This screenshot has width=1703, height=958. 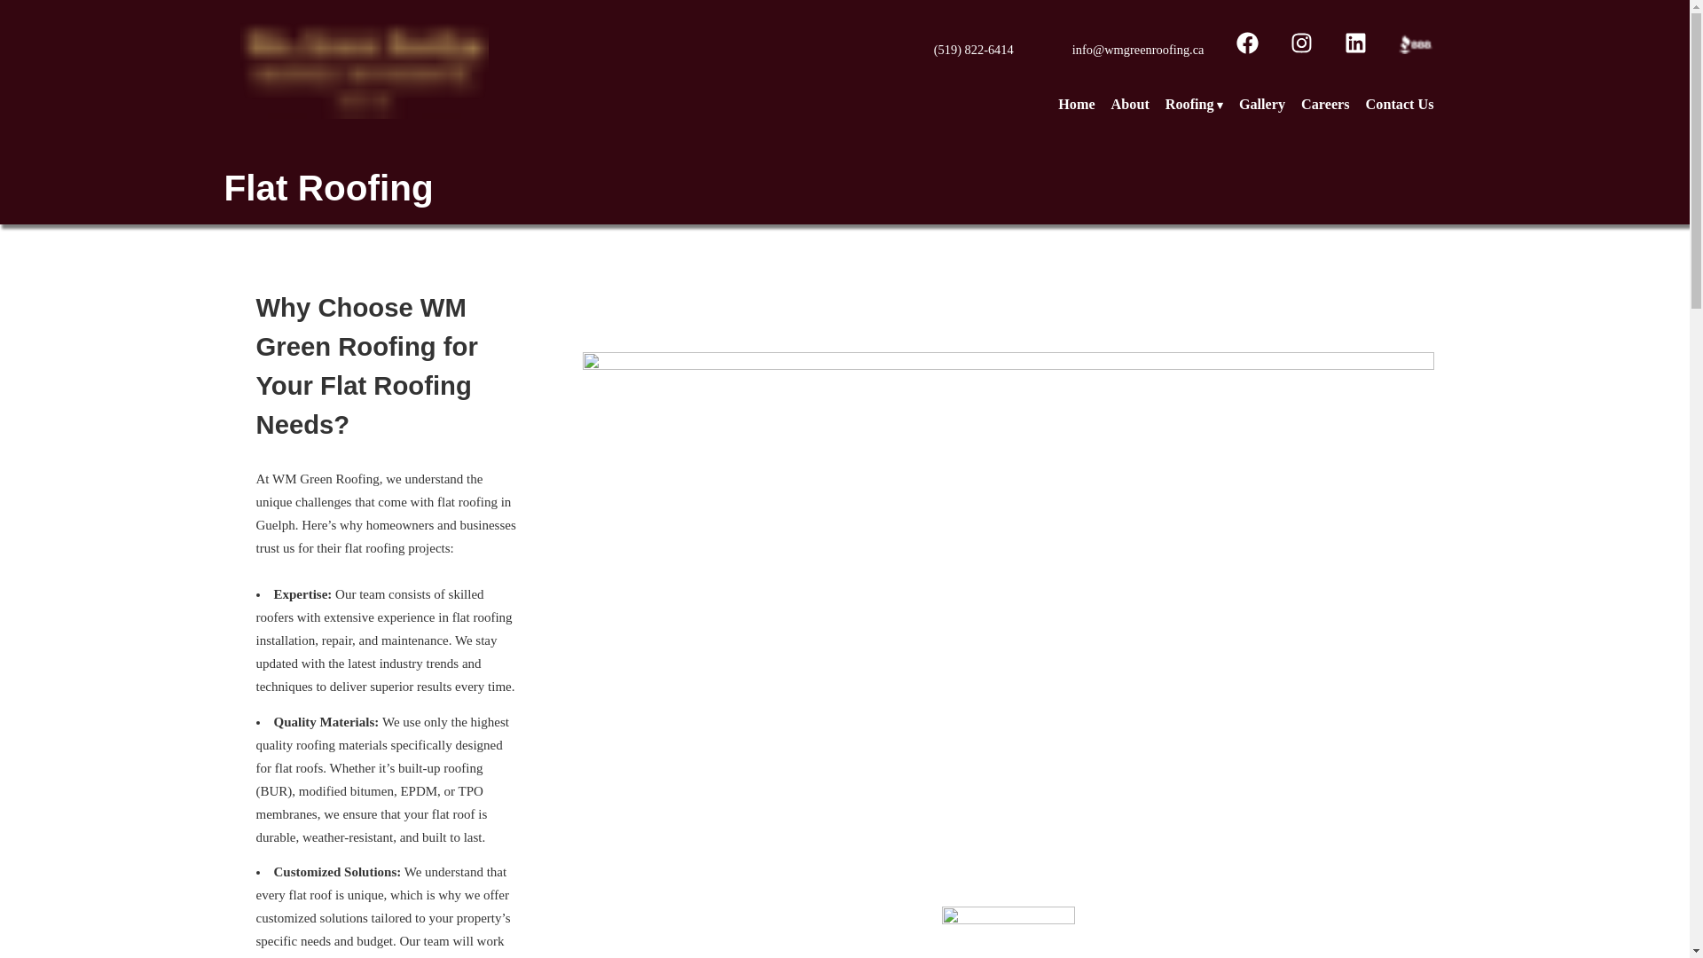 What do you see at coordinates (1325, 110) in the screenshot?
I see `Careers` at bounding box center [1325, 110].